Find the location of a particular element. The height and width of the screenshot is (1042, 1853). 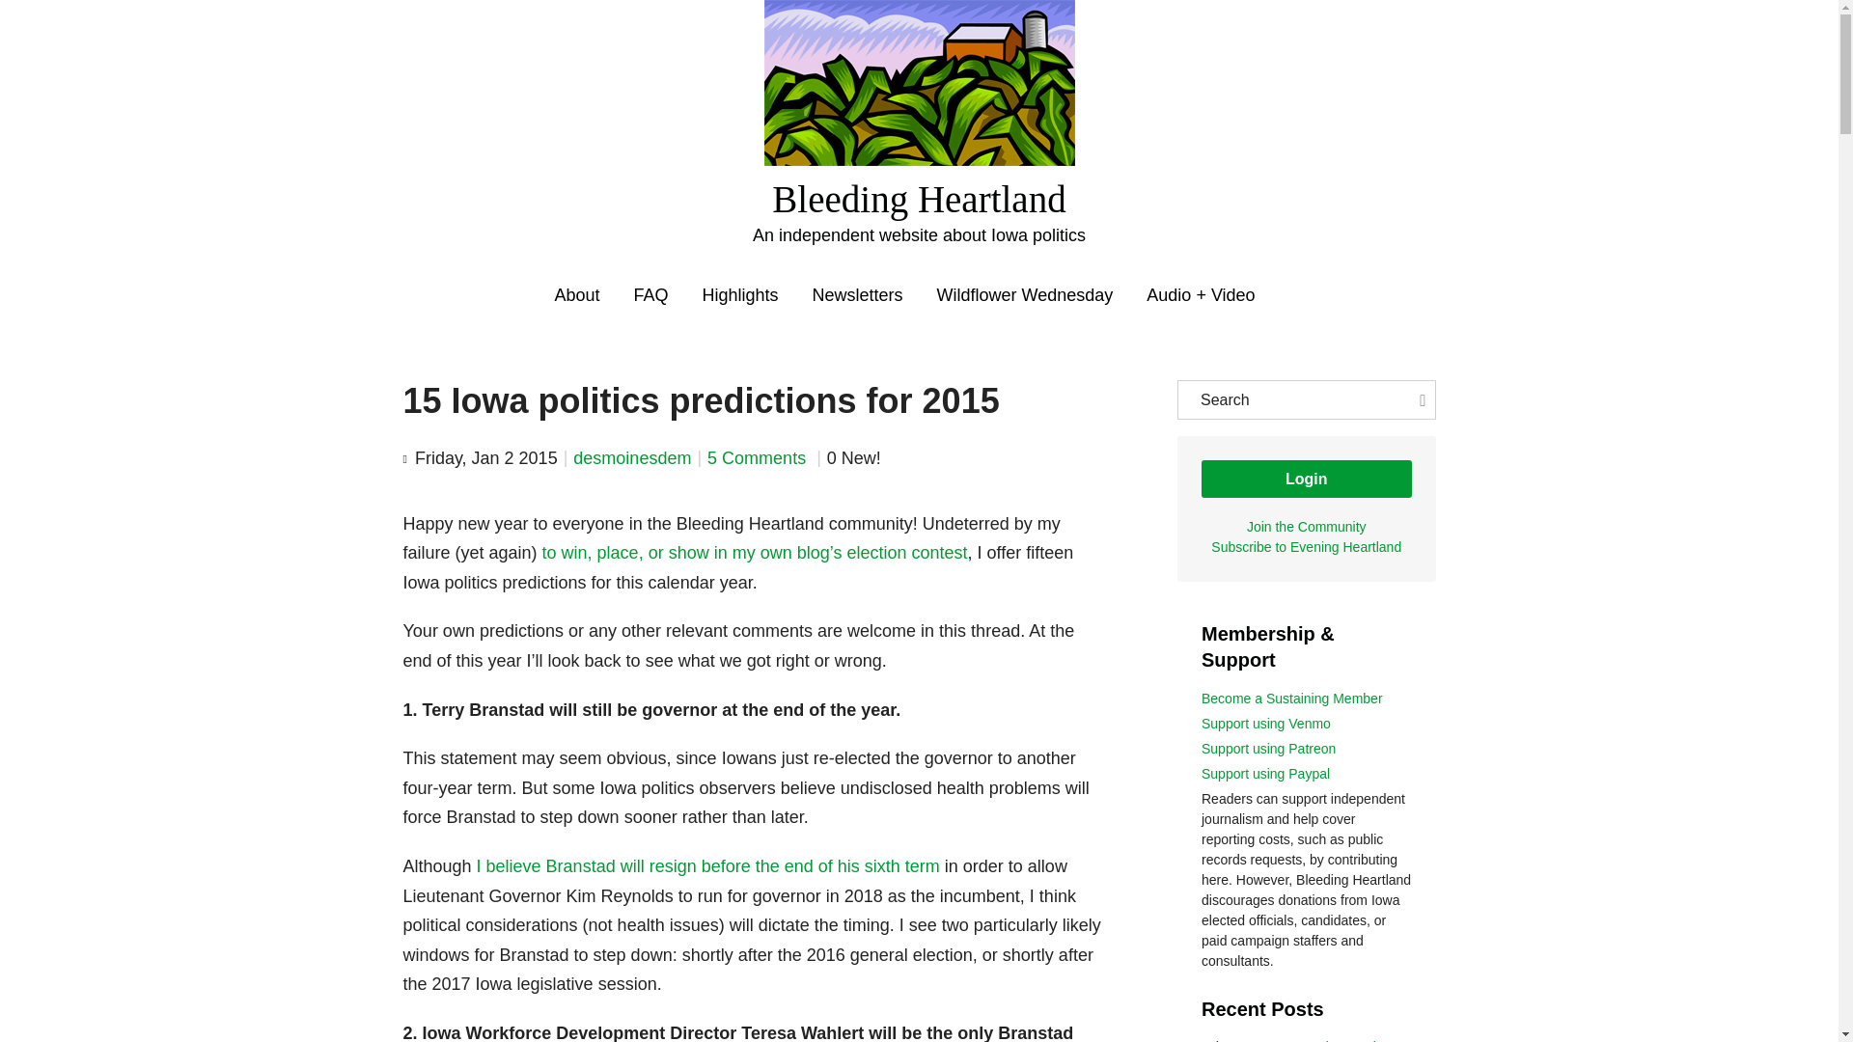

Highlights is located at coordinates (739, 295).